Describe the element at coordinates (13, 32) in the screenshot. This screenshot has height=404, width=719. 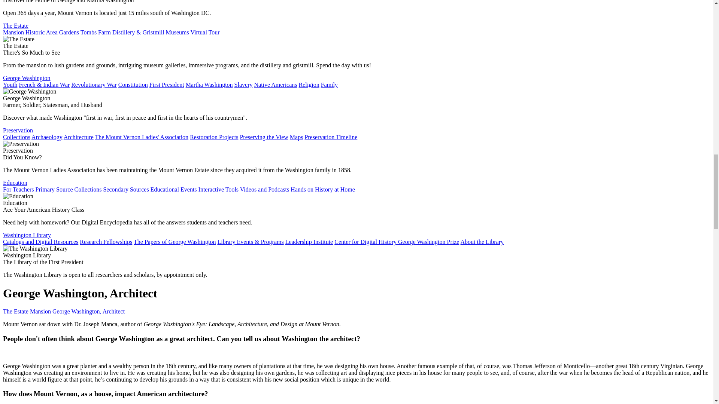
I see `Mansion` at that location.